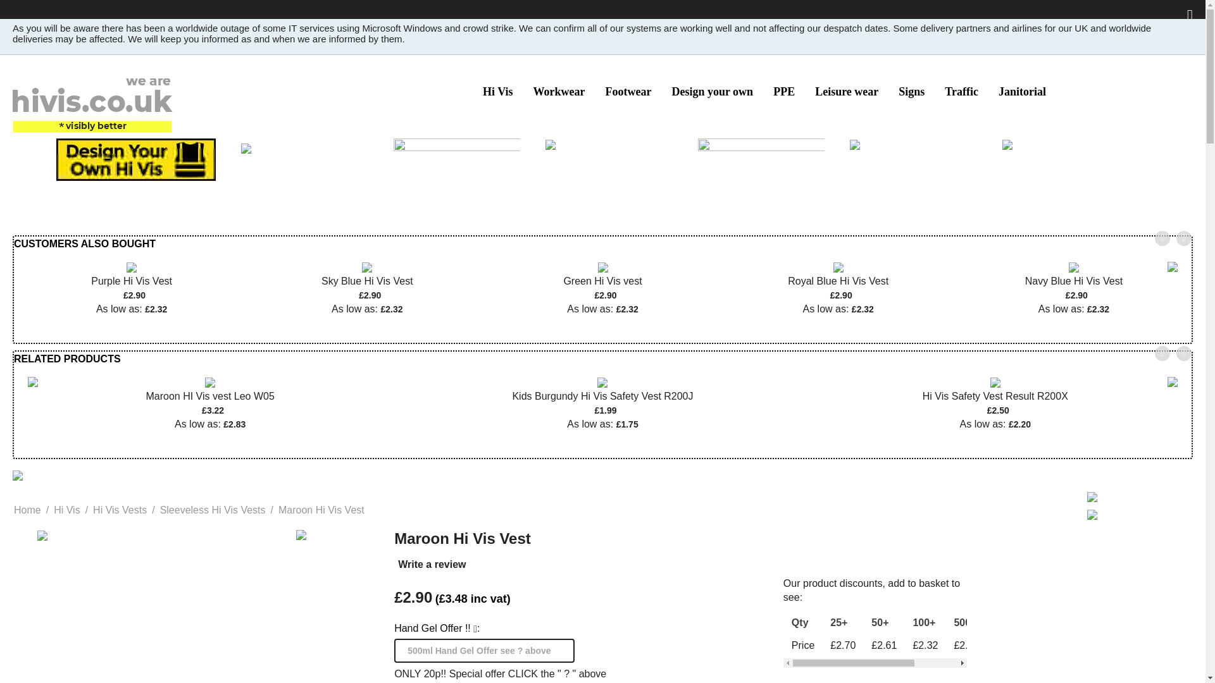 Image resolution: width=1215 pixels, height=683 pixels. What do you see at coordinates (854, 144) in the screenshot?
I see `Custom Embroidered Shirts` at bounding box center [854, 144].